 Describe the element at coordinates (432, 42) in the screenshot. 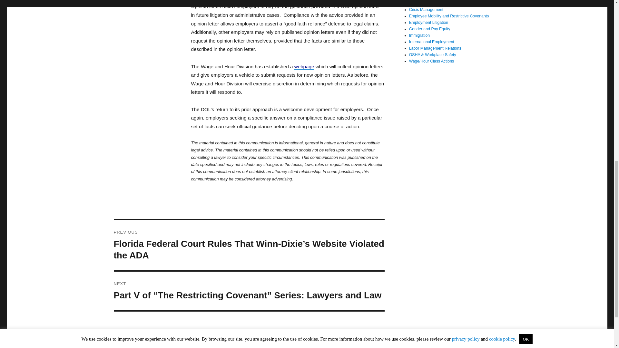

I see `International Employment` at that location.